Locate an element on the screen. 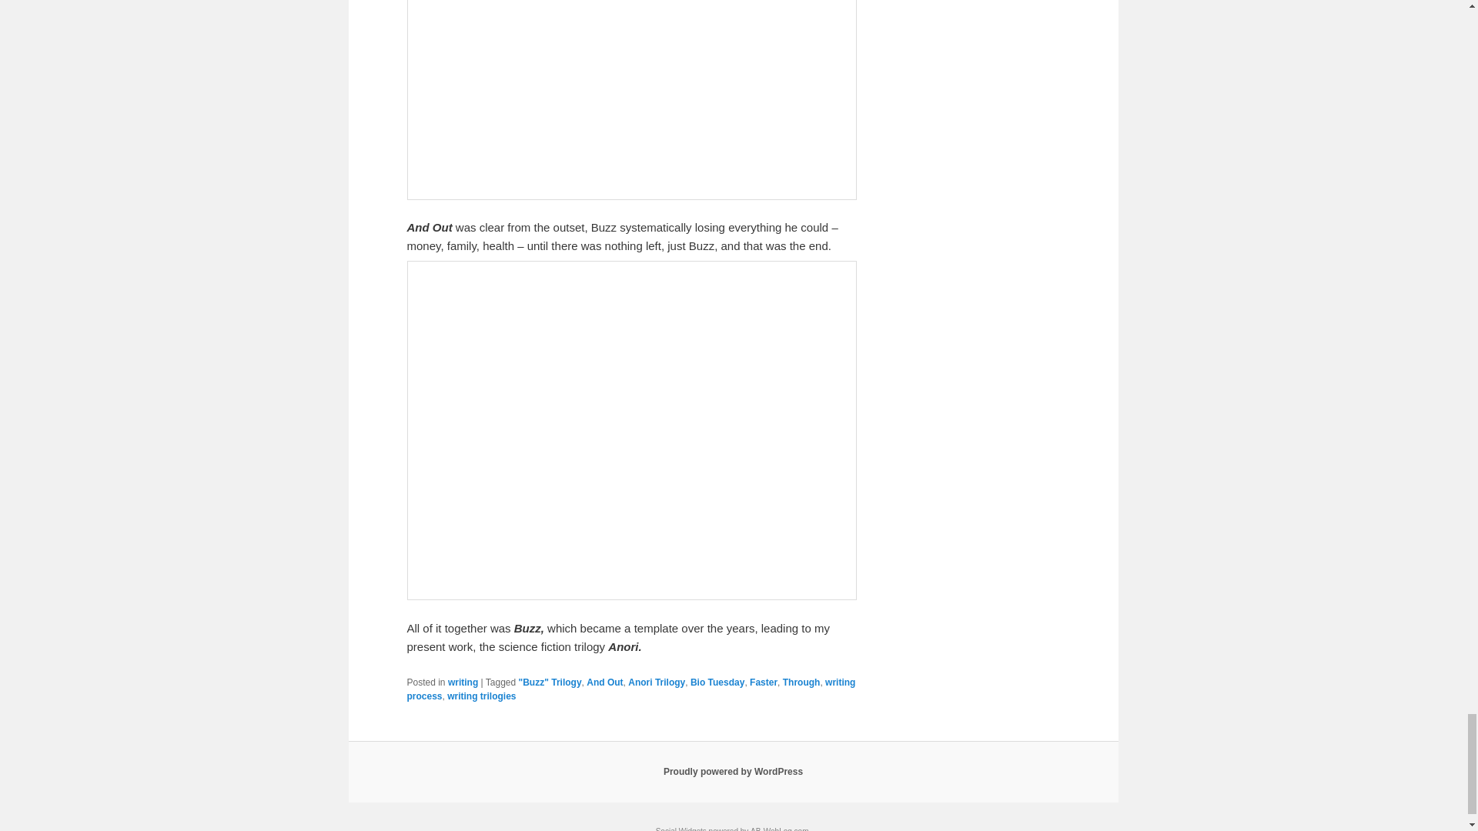 This screenshot has width=1478, height=831. Semantic Personal Publishing Platform is located at coordinates (733, 771).